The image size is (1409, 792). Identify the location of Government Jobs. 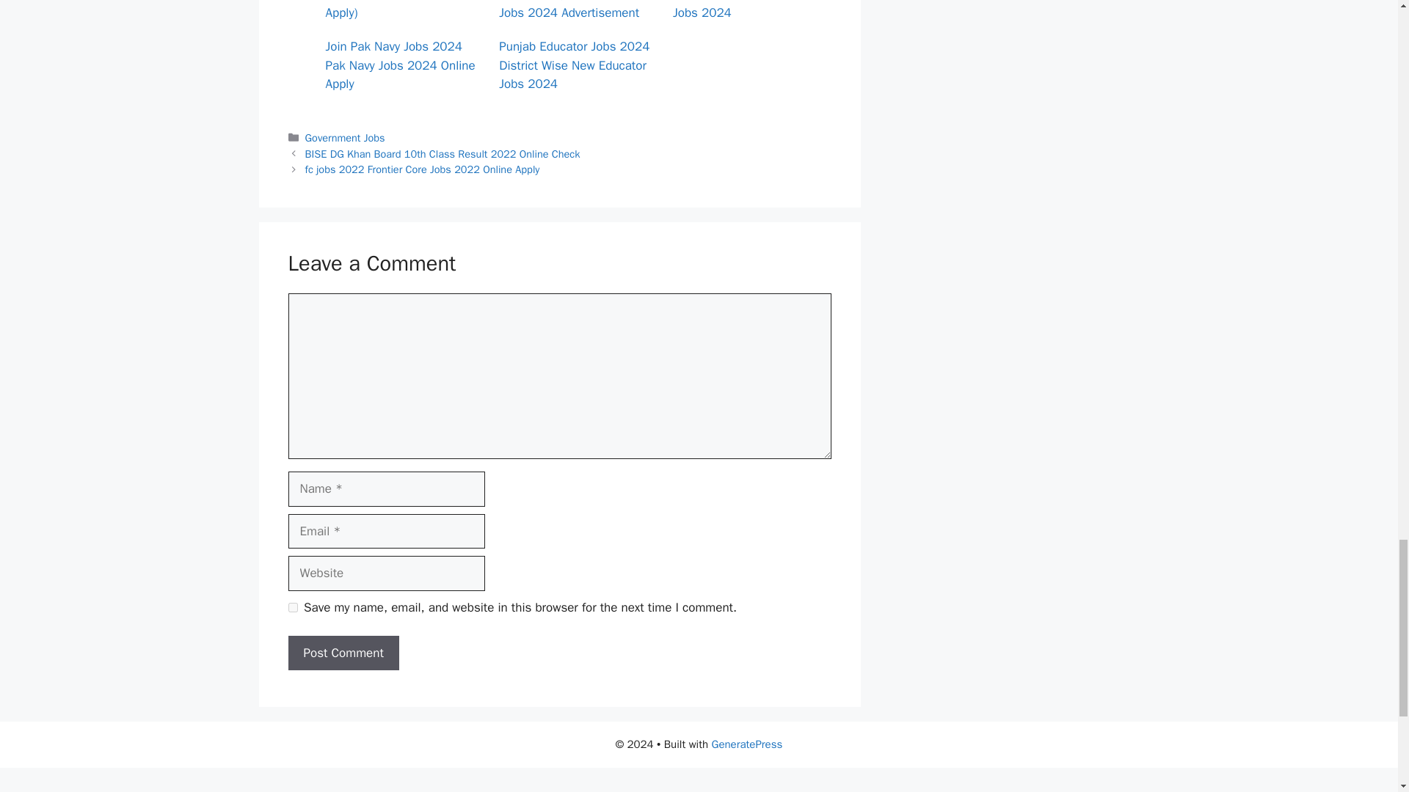
(345, 138).